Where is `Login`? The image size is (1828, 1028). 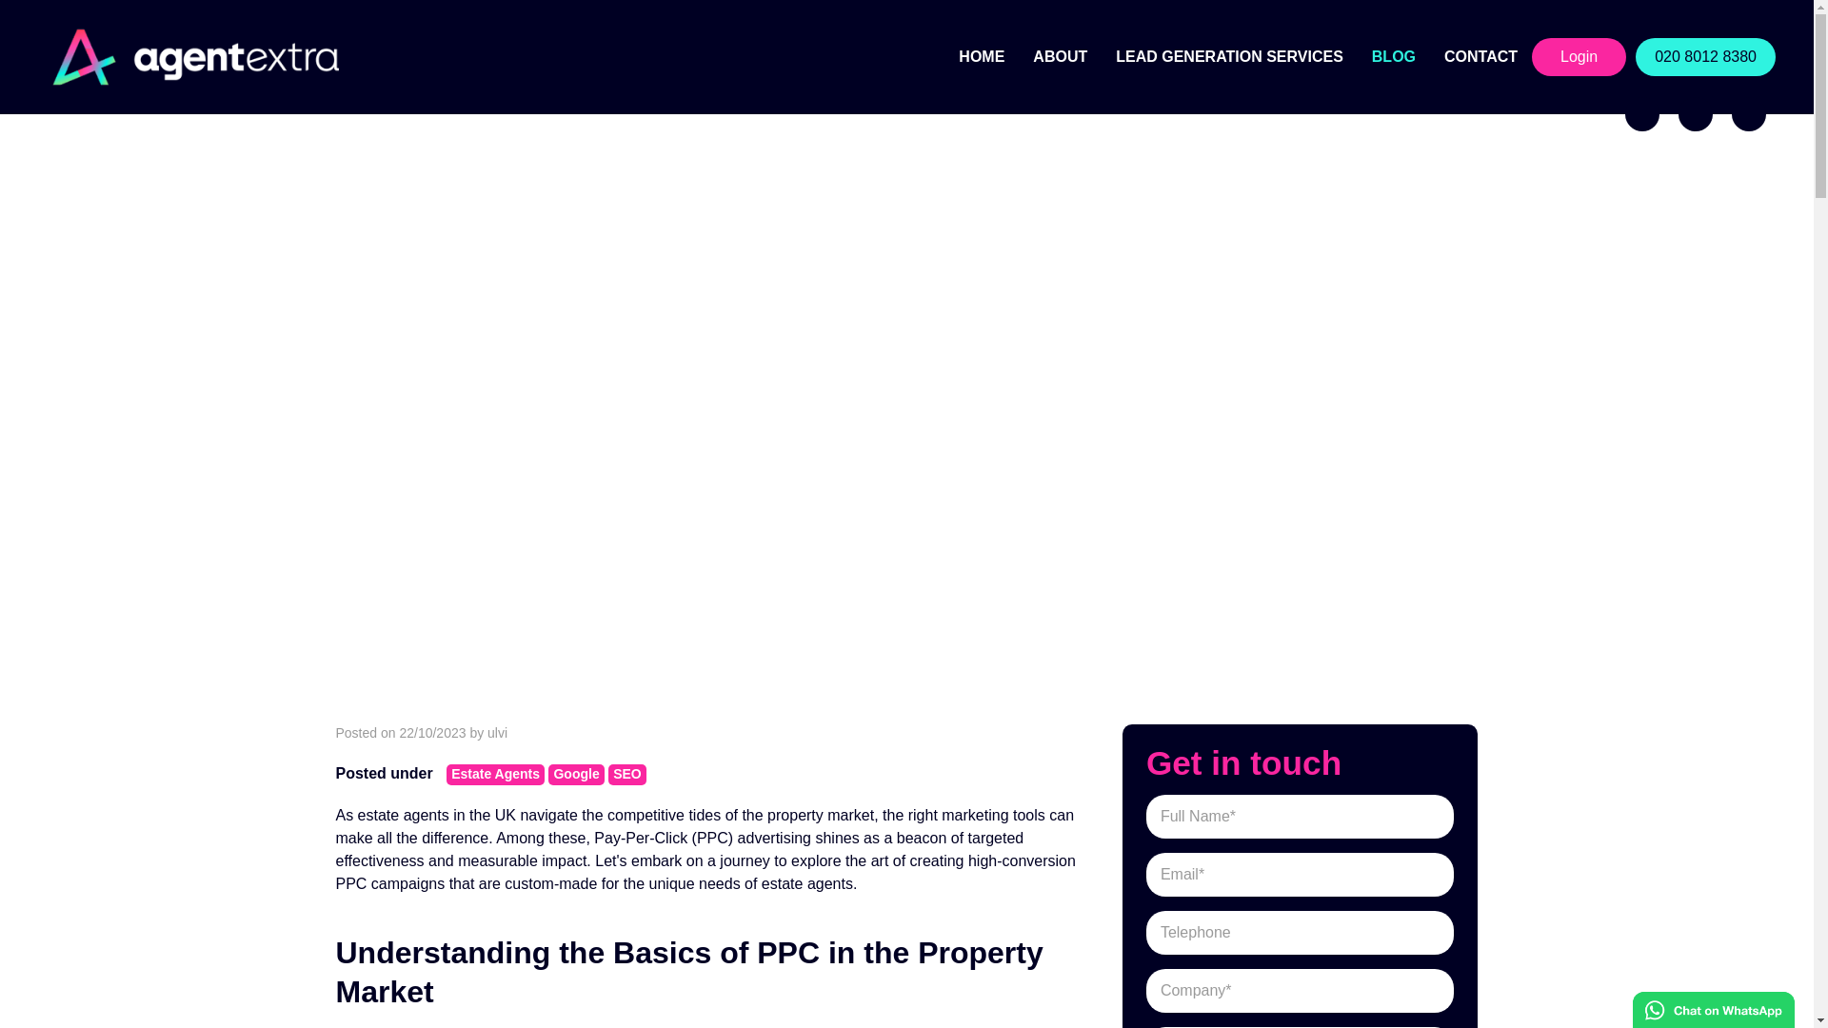 Login is located at coordinates (1579, 56).